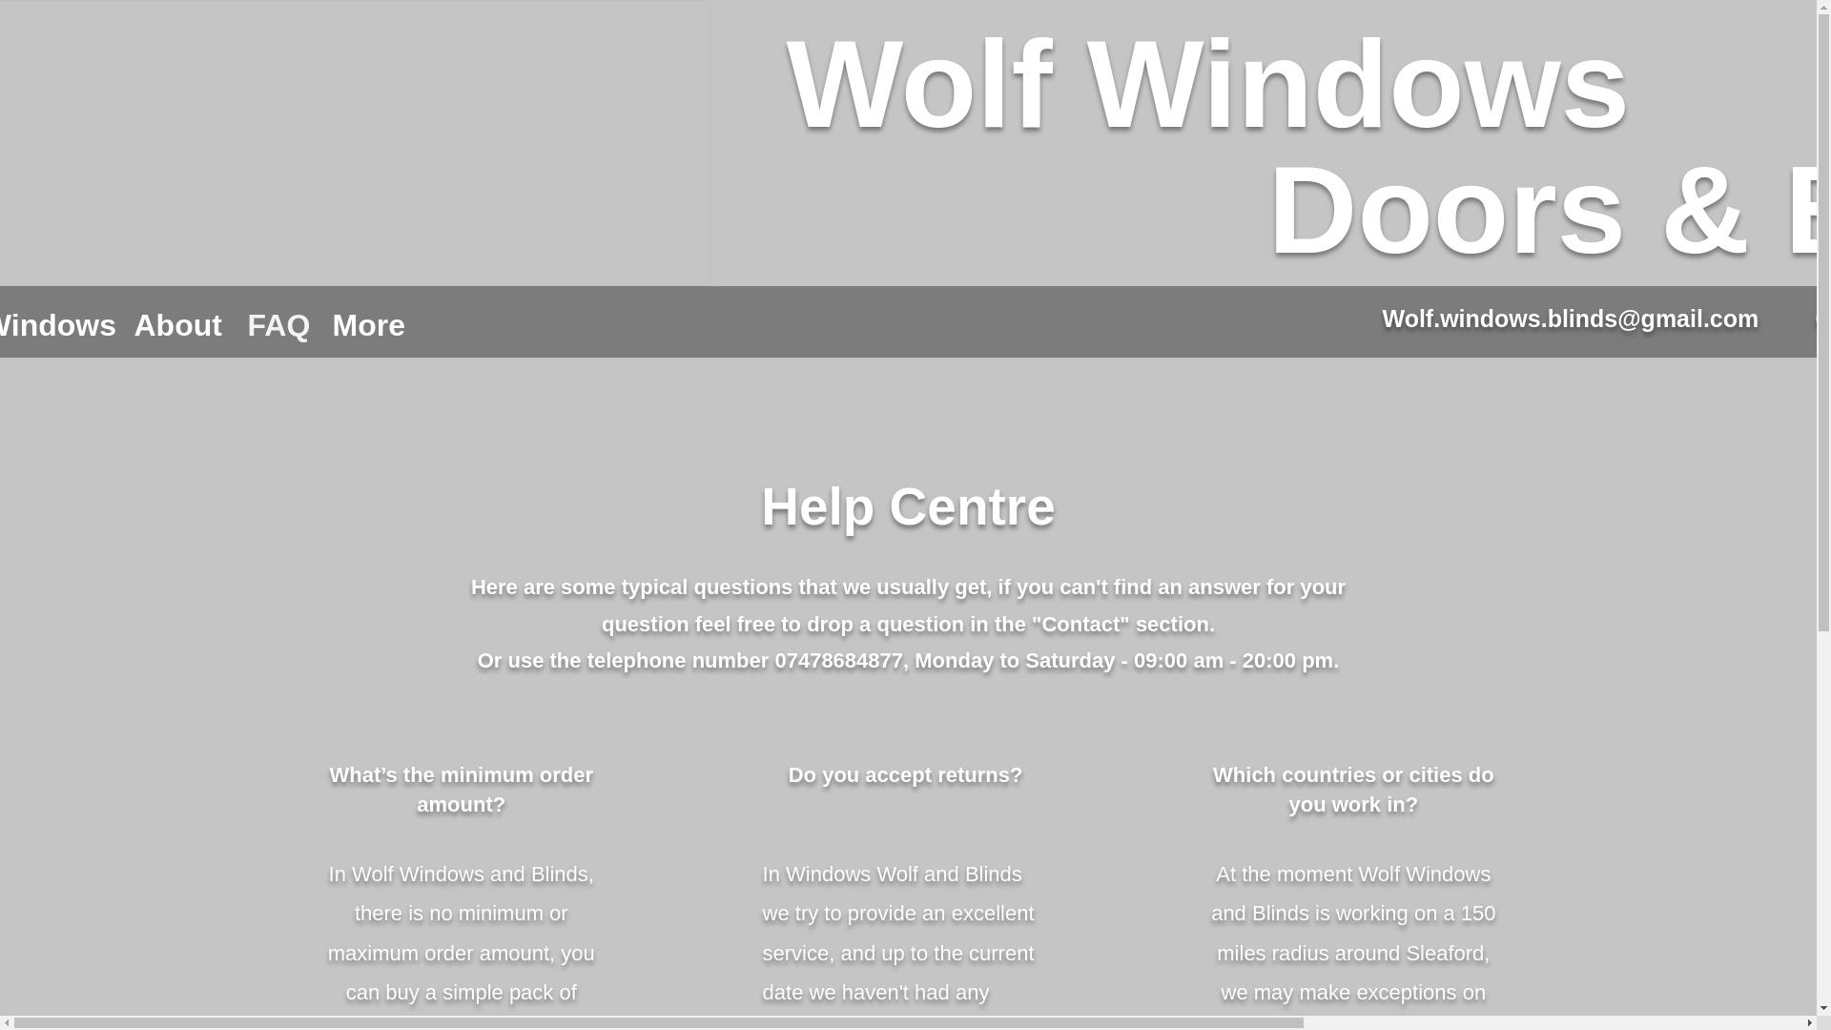  What do you see at coordinates (275, 326) in the screenshot?
I see `FAQ` at bounding box center [275, 326].